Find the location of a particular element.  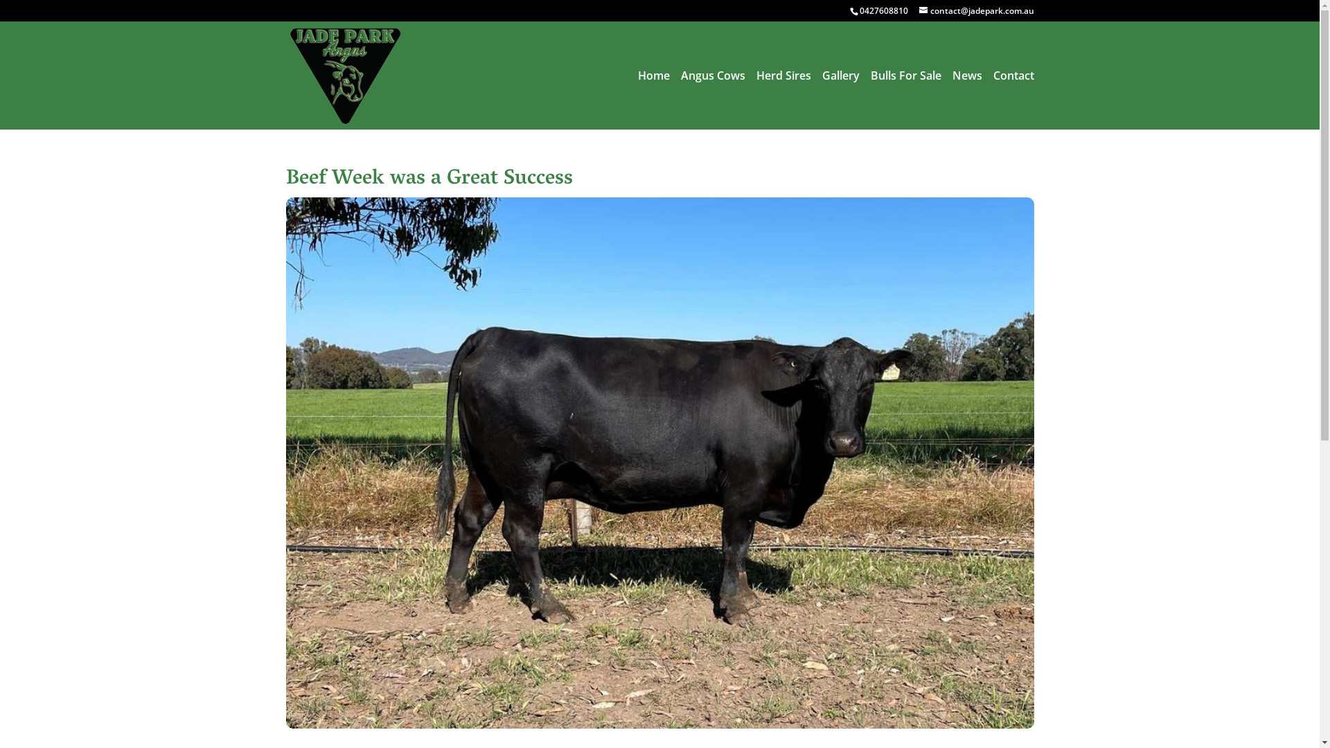

Angus Cows is located at coordinates (712, 100).